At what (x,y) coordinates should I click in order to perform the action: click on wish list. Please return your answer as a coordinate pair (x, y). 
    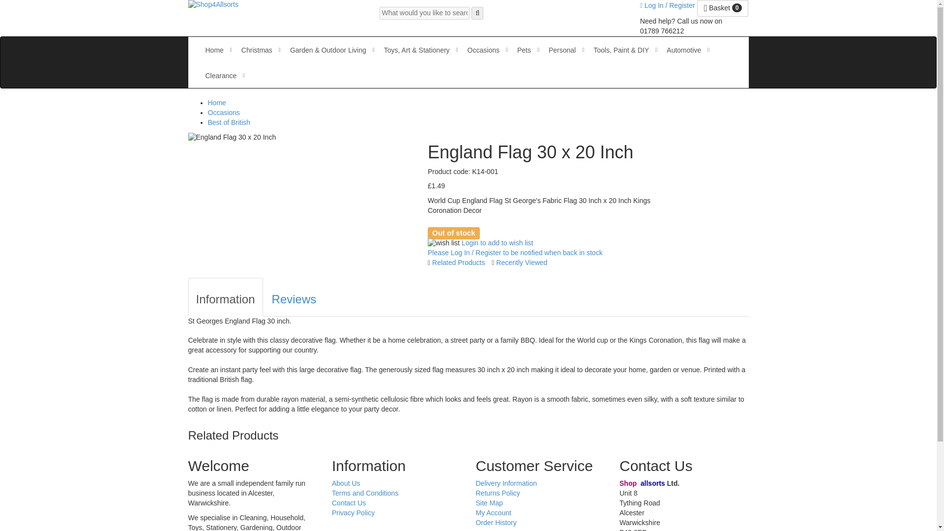
    Looking at the image, I should click on (443, 243).